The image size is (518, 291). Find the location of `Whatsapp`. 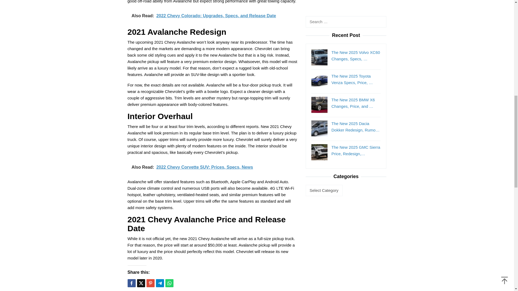

Whatsapp is located at coordinates (169, 283).